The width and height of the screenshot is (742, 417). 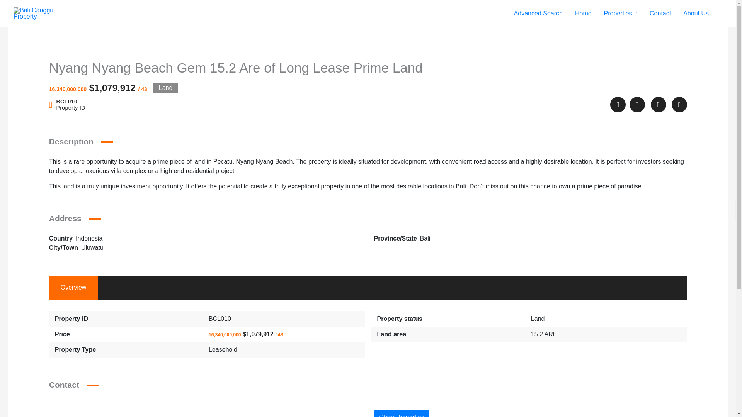 I want to click on Advanced Search, so click(x=538, y=14).